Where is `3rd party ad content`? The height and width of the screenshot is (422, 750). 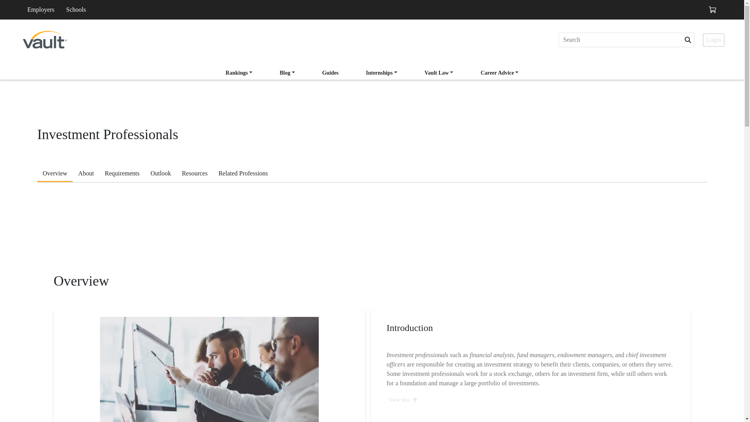
3rd party ad content is located at coordinates (372, 235).